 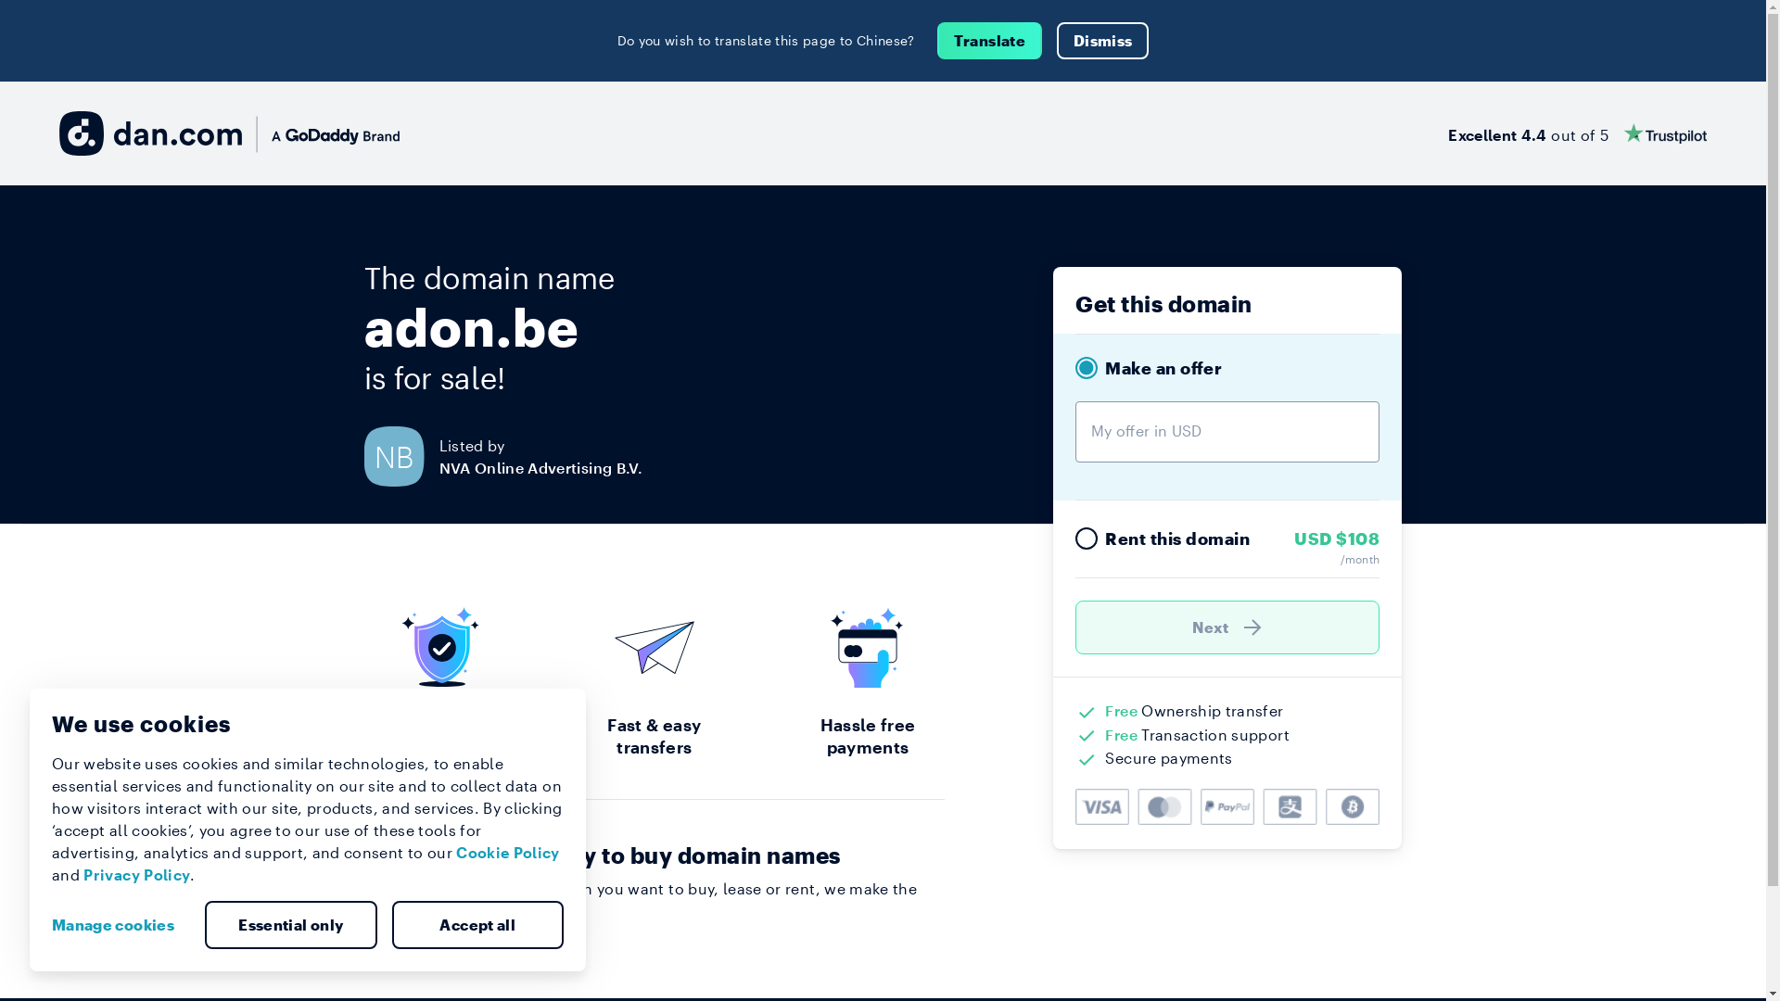 I want to click on Excellent 4.4 out of 5, so click(x=1578, y=133).